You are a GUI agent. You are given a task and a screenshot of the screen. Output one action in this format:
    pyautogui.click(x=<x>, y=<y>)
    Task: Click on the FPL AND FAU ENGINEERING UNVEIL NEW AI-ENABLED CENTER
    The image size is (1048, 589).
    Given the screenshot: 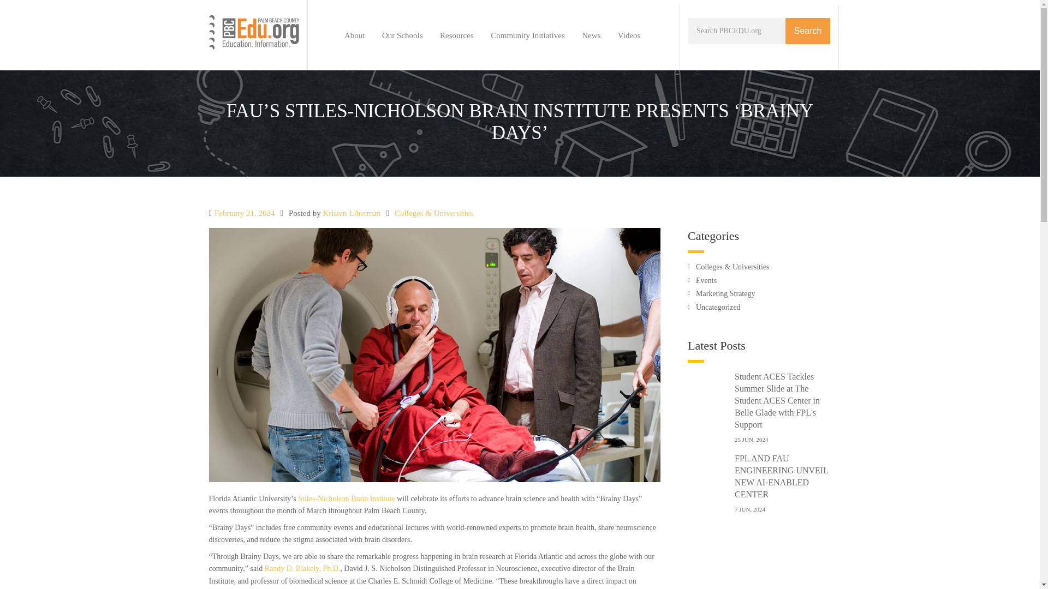 What is the action you would take?
    pyautogui.click(x=781, y=476)
    